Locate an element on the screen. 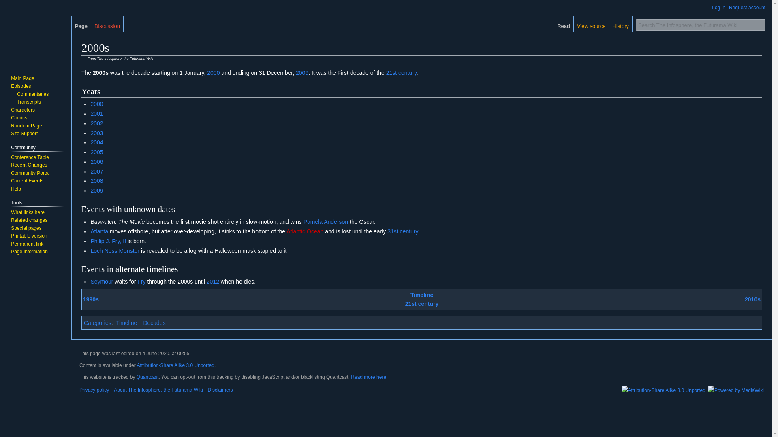 The width and height of the screenshot is (778, 437). 21st century is located at coordinates (401, 72).